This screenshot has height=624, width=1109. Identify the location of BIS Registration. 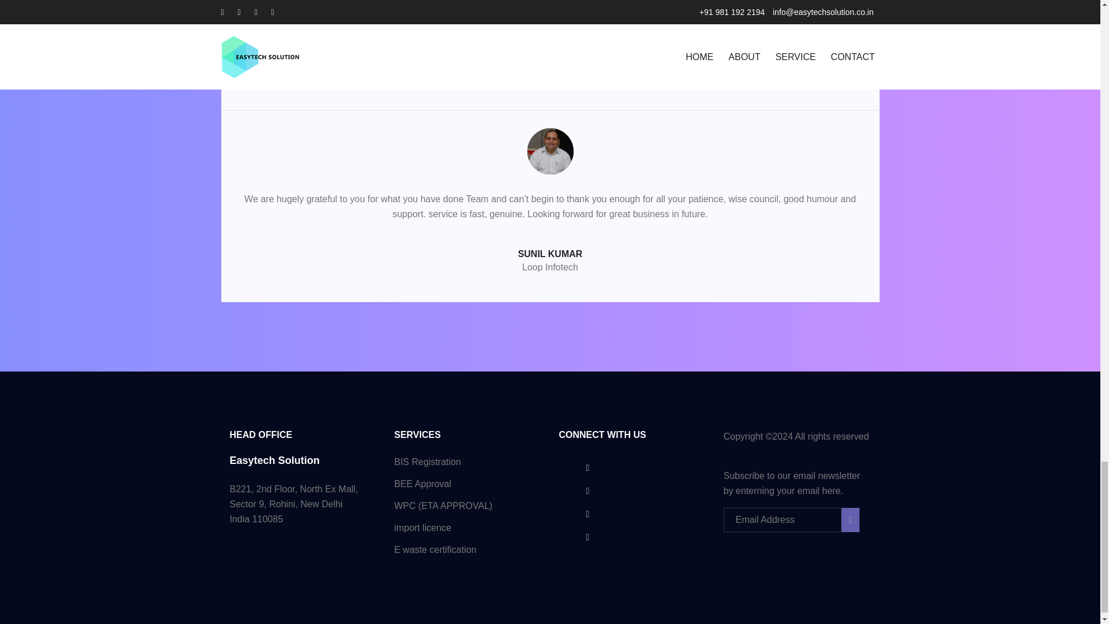
(427, 461).